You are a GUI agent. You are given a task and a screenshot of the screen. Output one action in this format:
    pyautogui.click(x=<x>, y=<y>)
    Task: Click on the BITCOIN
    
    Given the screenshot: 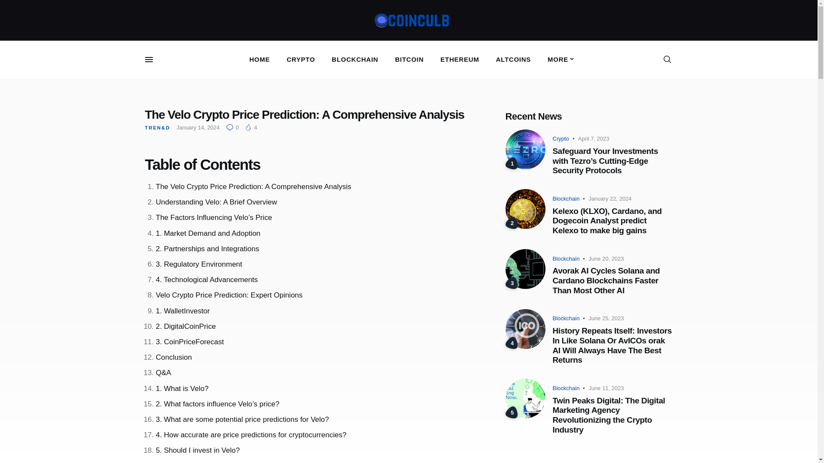 What is the action you would take?
    pyautogui.click(x=409, y=60)
    